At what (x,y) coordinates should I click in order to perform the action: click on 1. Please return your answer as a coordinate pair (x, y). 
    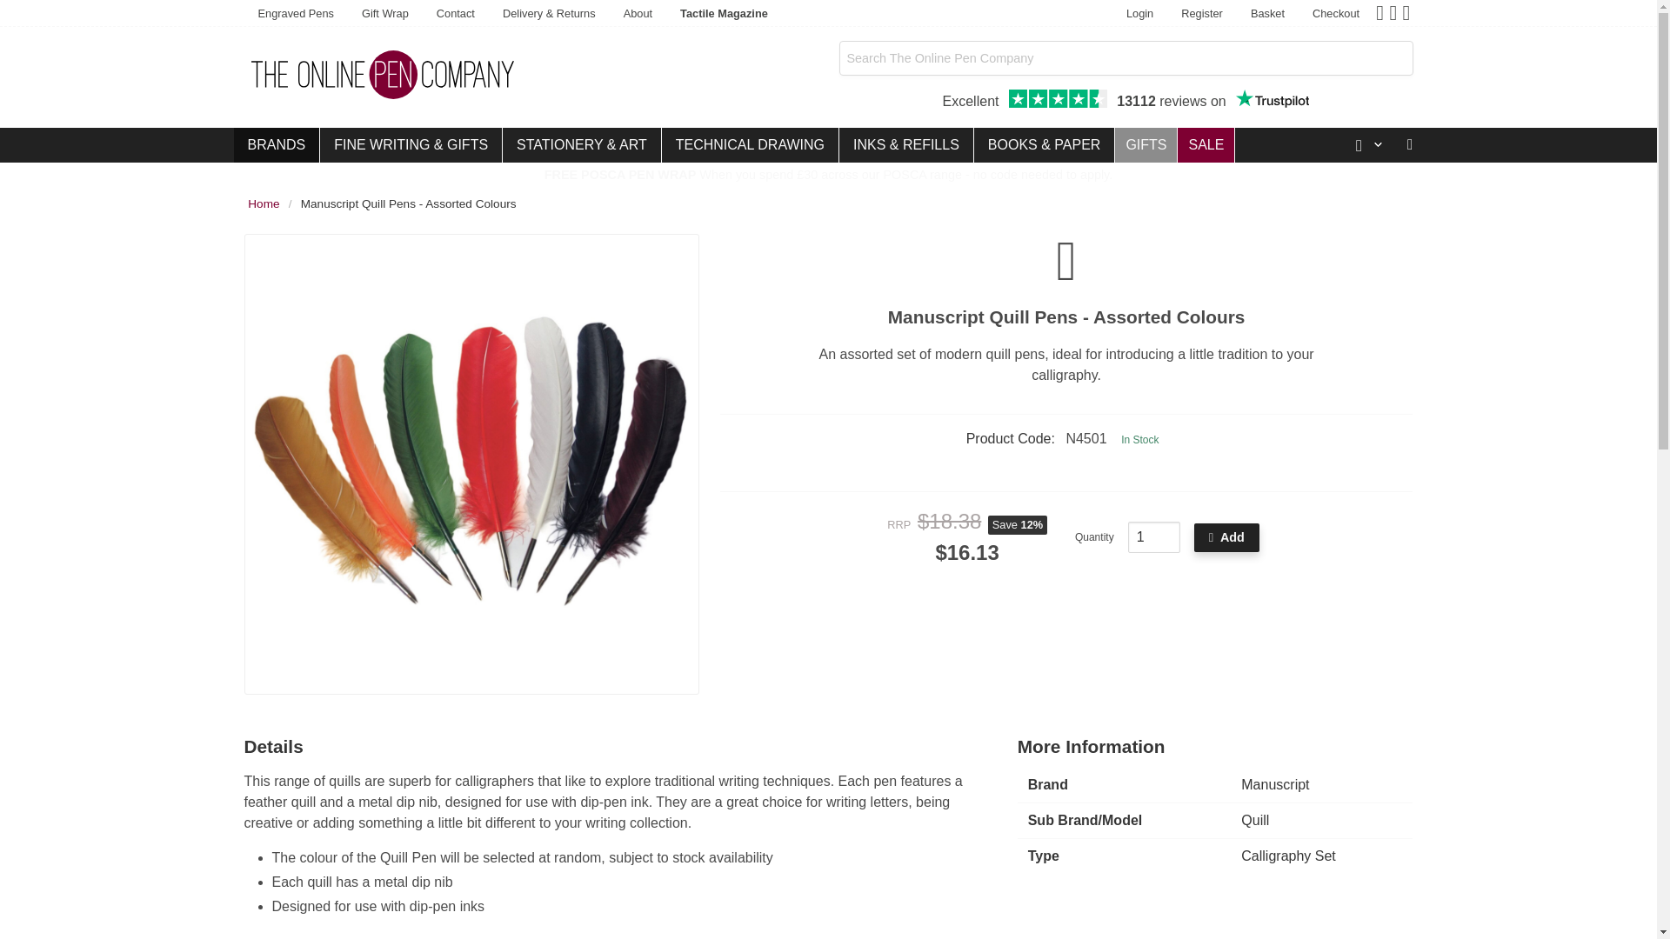
    Looking at the image, I should click on (1139, 14).